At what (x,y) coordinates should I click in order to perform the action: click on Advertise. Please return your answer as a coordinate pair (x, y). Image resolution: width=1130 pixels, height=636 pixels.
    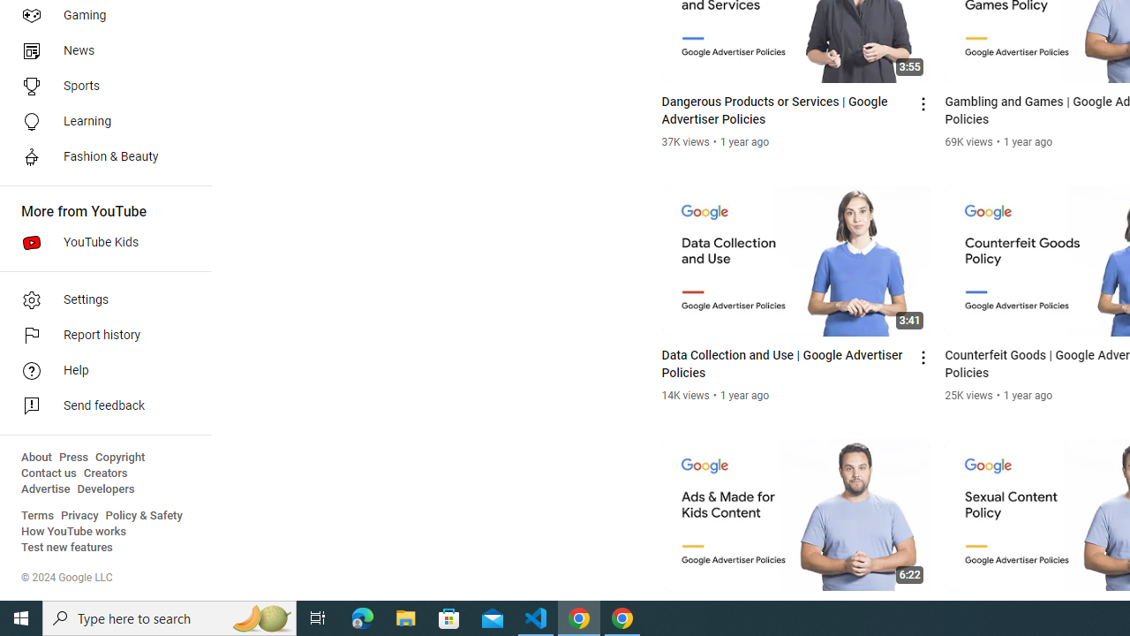
    Looking at the image, I should click on (46, 489).